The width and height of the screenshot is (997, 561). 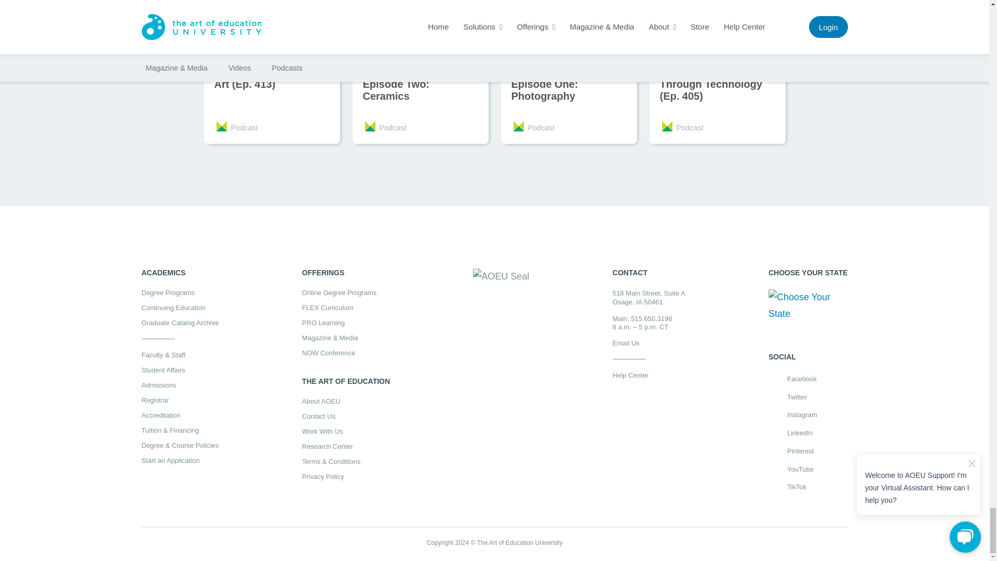 What do you see at coordinates (346, 293) in the screenshot?
I see `Online Degree Programs` at bounding box center [346, 293].